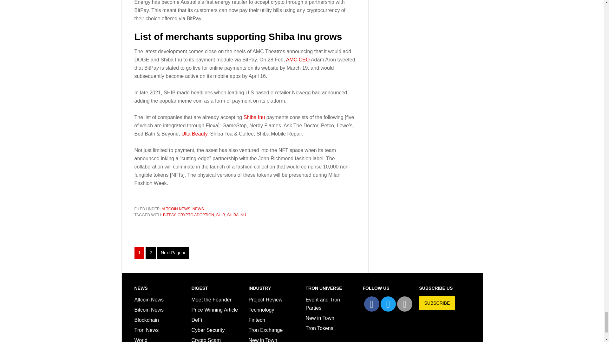  I want to click on Twitter, so click(388, 304).